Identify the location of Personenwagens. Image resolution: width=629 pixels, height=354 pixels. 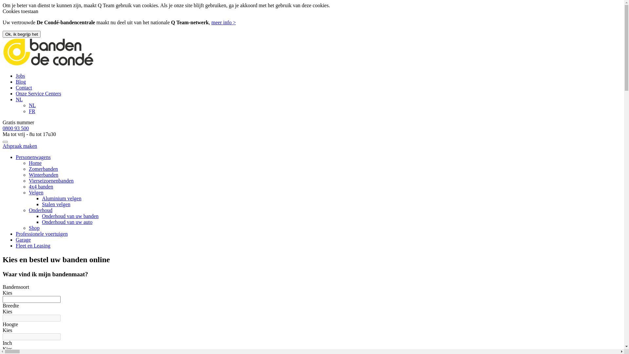
(33, 157).